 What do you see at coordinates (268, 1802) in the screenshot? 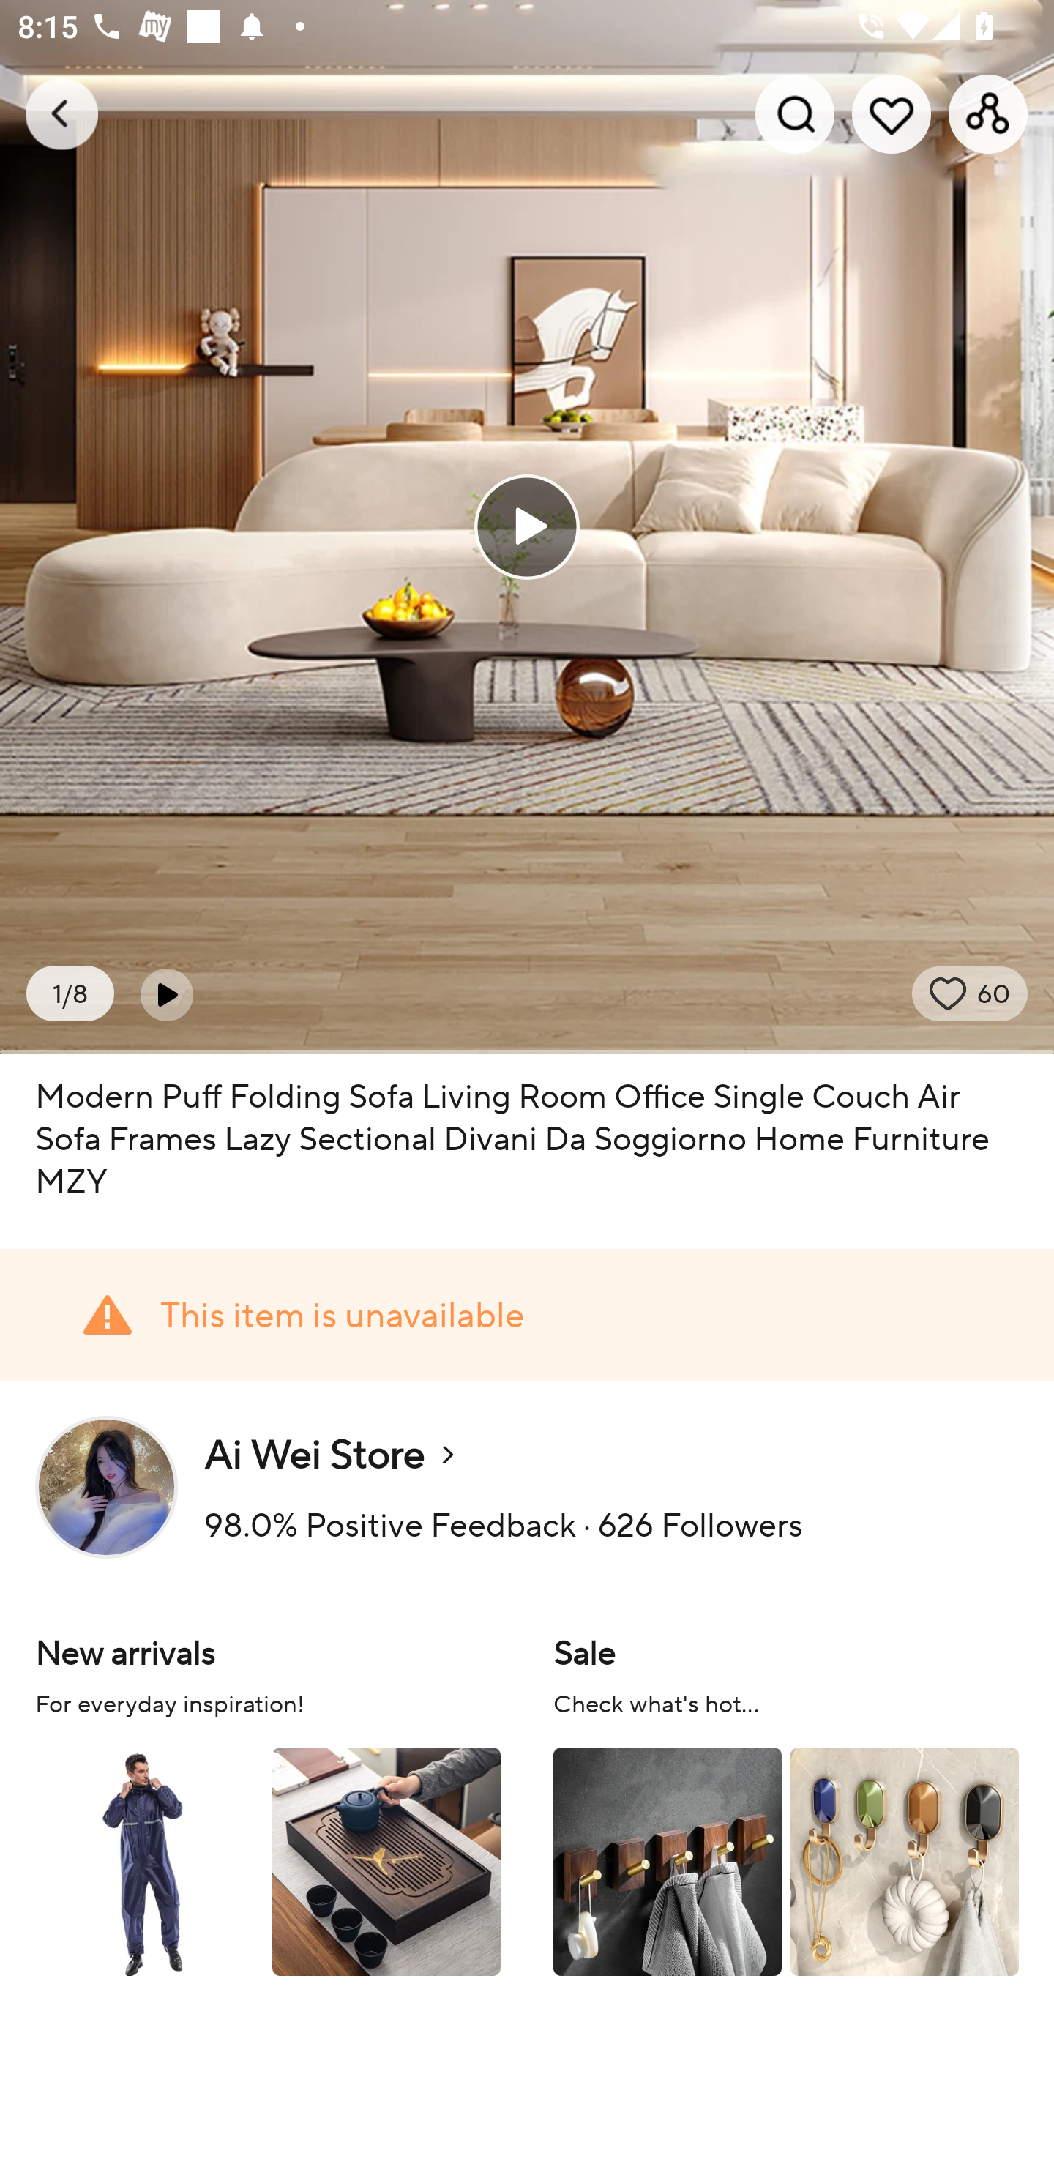
I see `New arrivals For everyday inspiration! ` at bounding box center [268, 1802].